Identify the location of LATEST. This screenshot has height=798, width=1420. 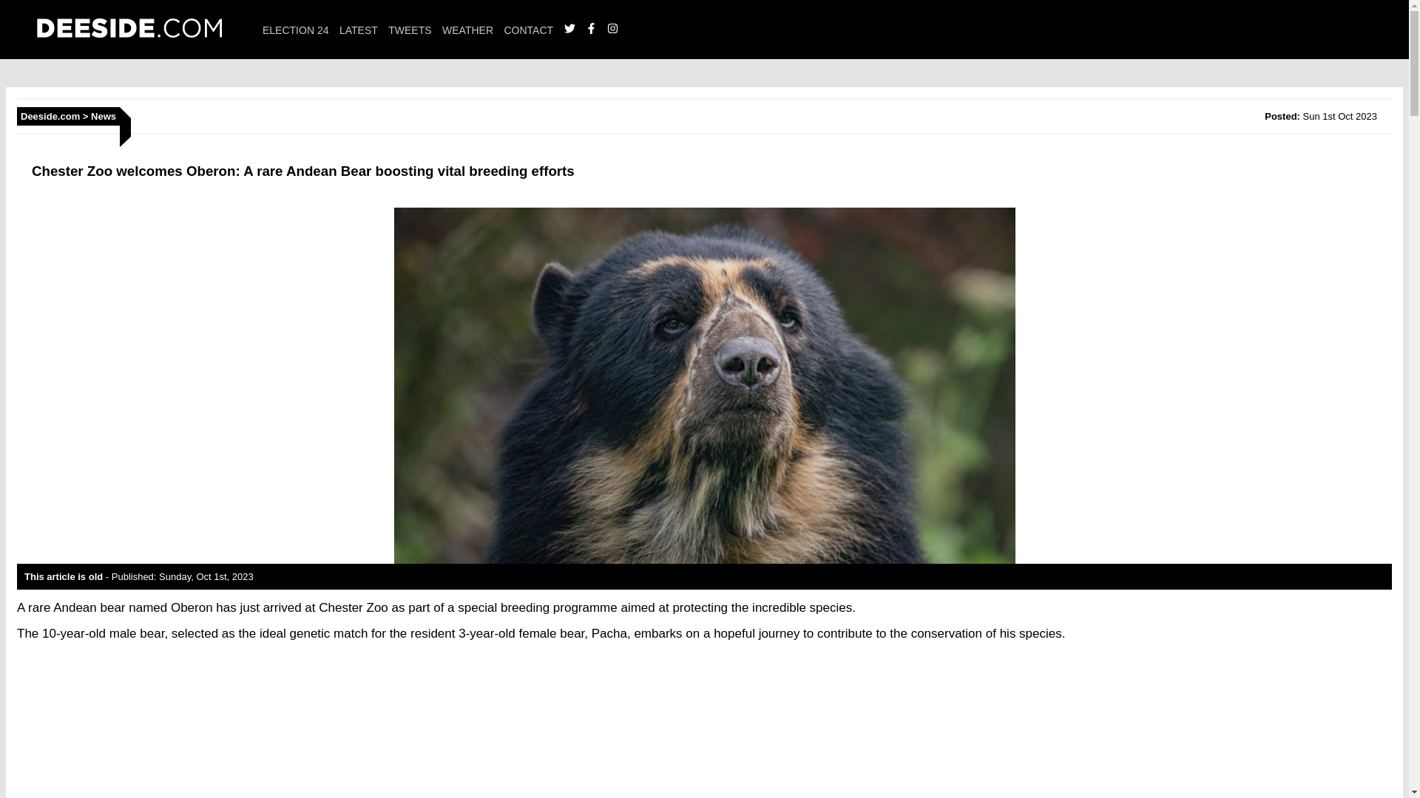
(358, 30).